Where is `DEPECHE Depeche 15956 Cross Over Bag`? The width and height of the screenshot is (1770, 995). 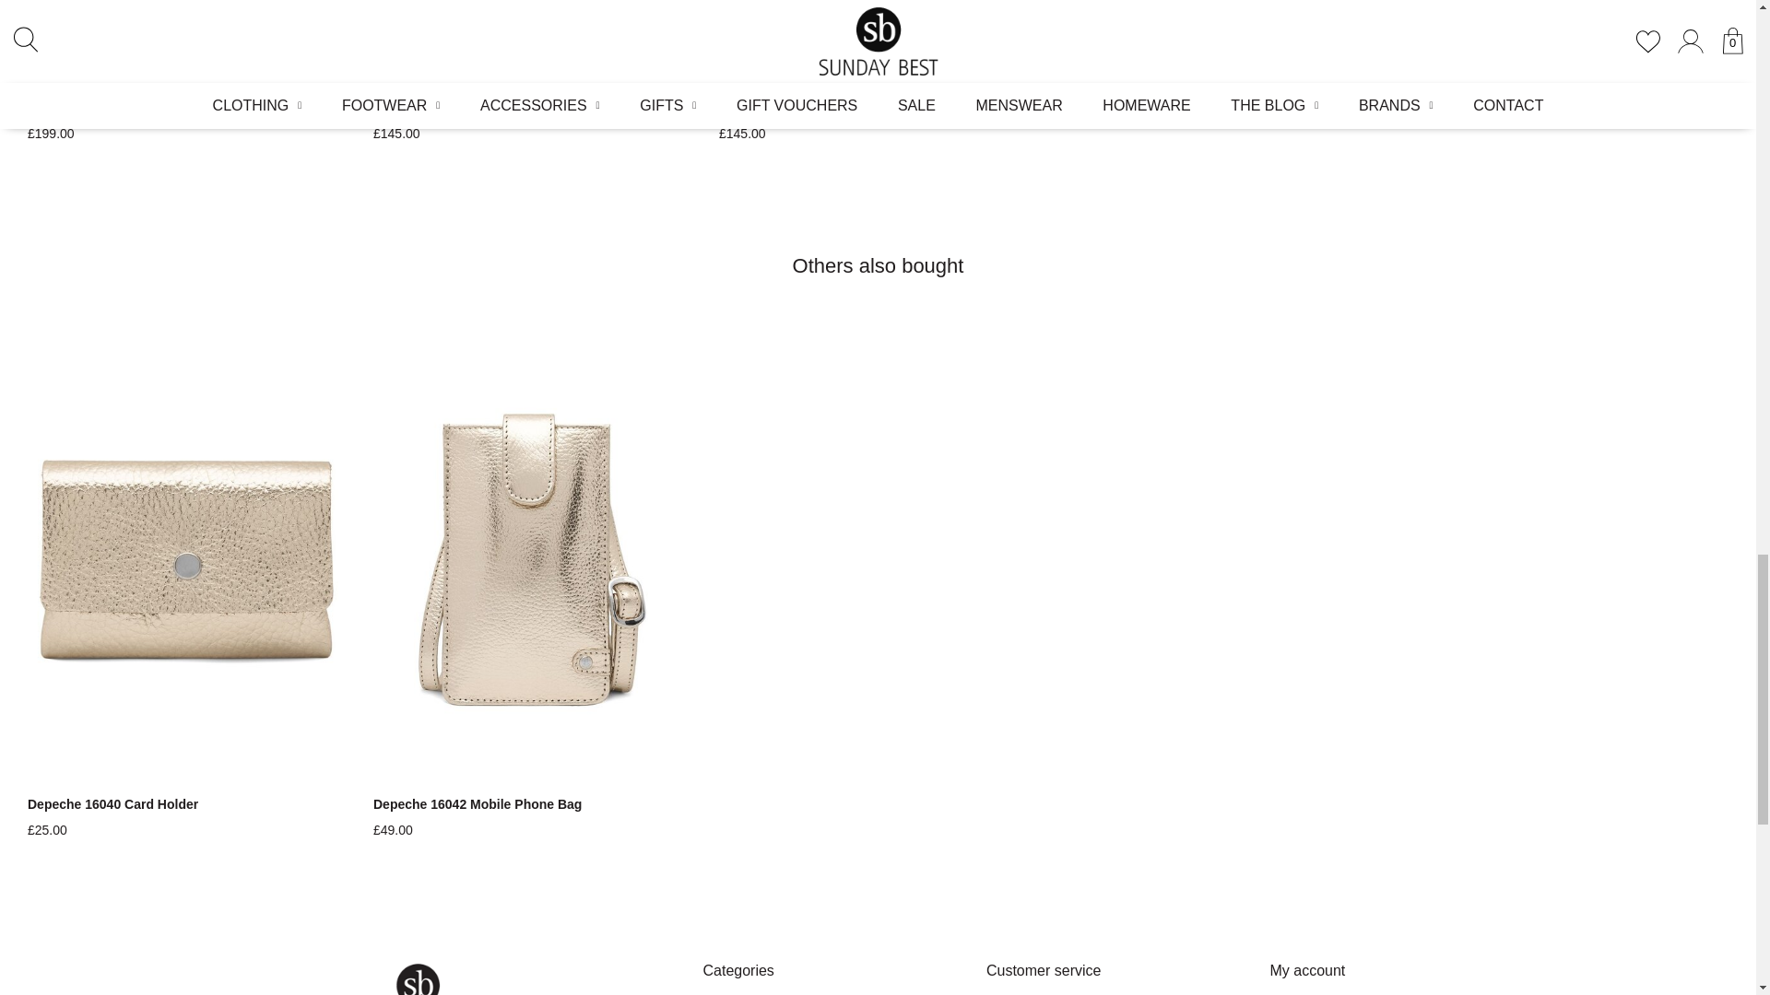 DEPECHE Depeche 15956 Cross Over Bag is located at coordinates (533, 42).